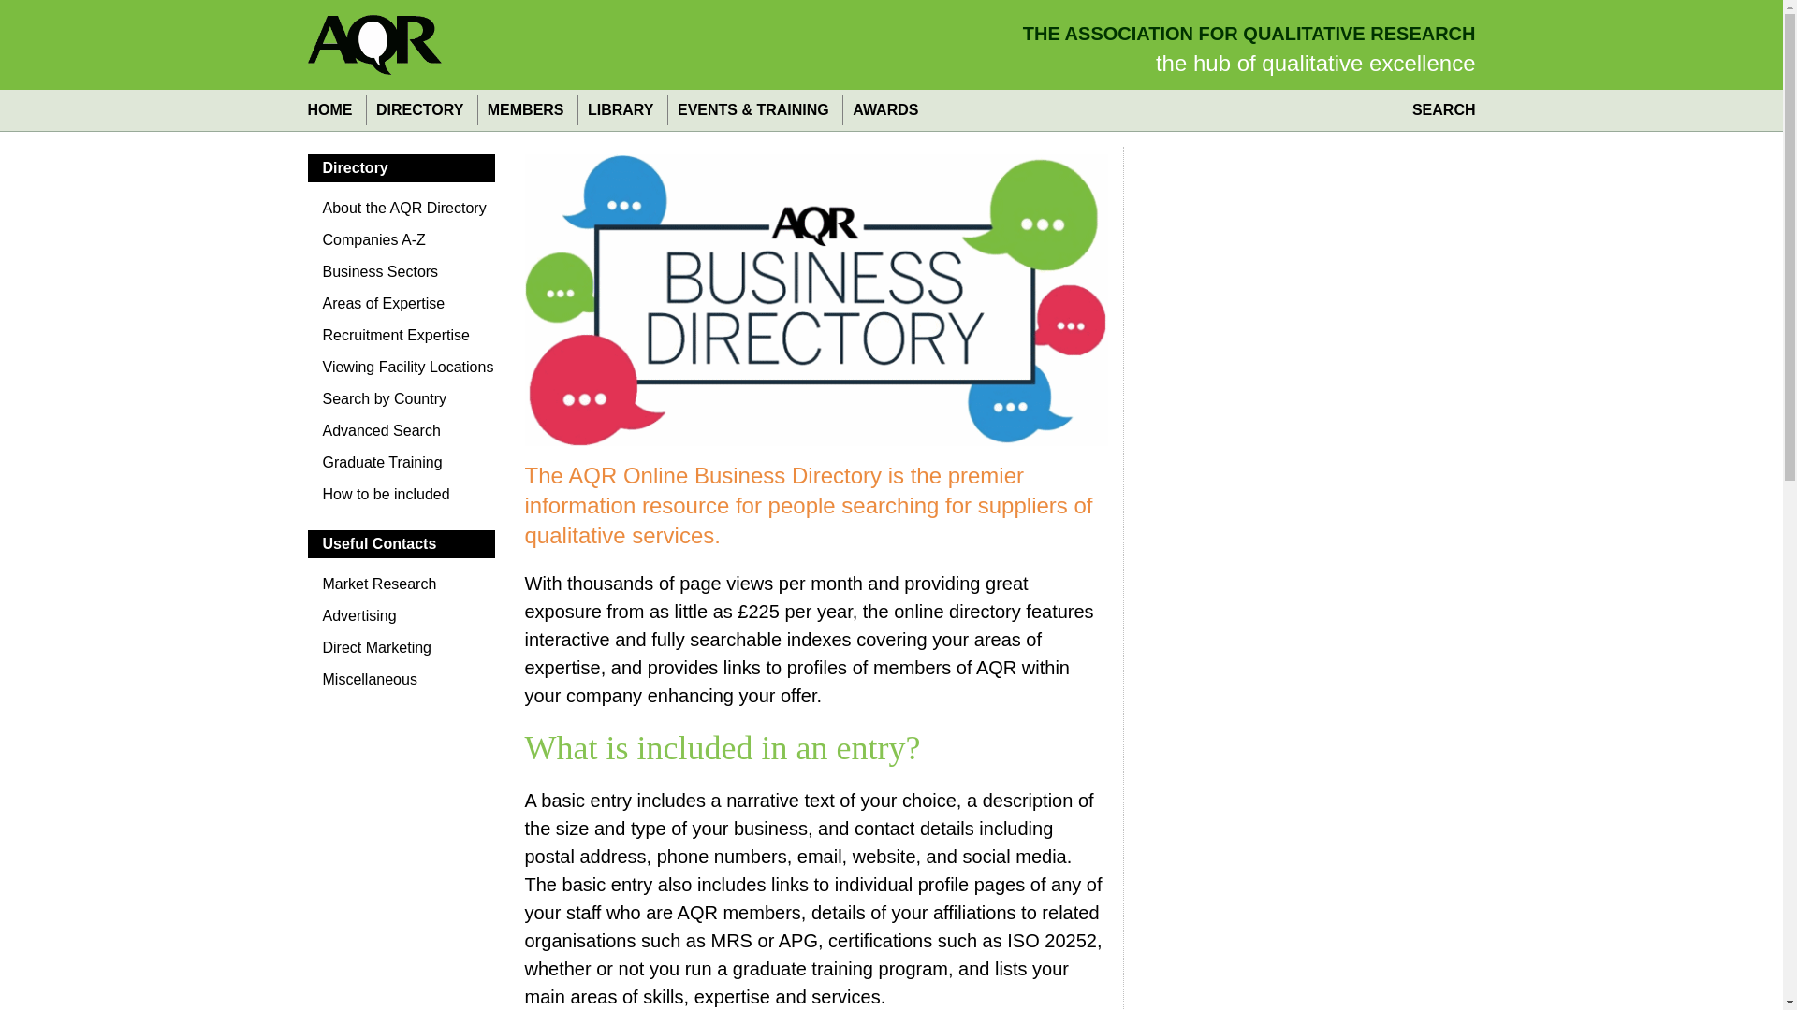  I want to click on MEMBERS, so click(525, 109).